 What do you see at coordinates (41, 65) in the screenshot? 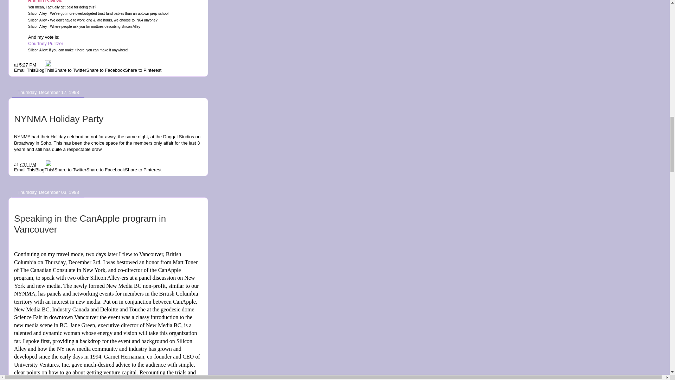
I see `Email Post` at bounding box center [41, 65].